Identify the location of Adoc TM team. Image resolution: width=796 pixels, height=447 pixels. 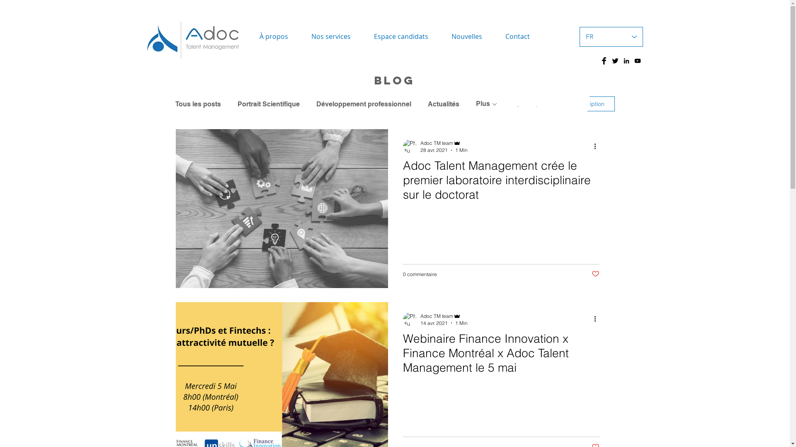
(444, 143).